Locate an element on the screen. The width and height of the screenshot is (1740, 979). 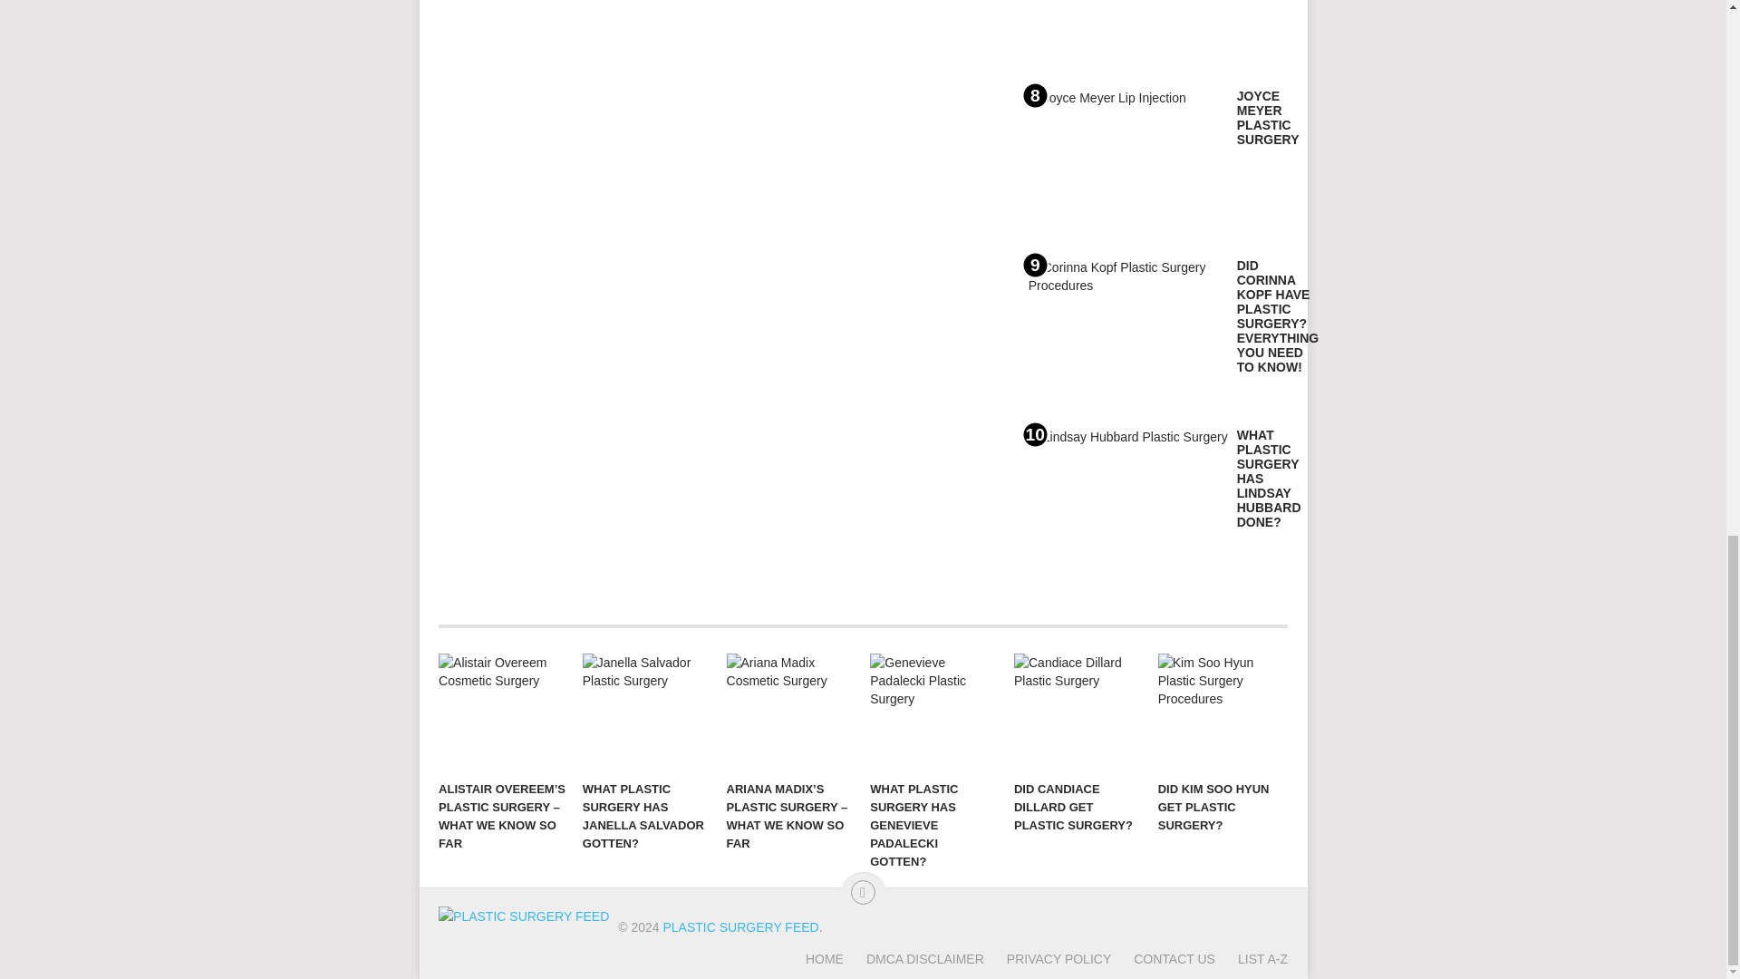
Did Kim Soo Hyun Get Plastic Surgery? is located at coordinates (1222, 712).